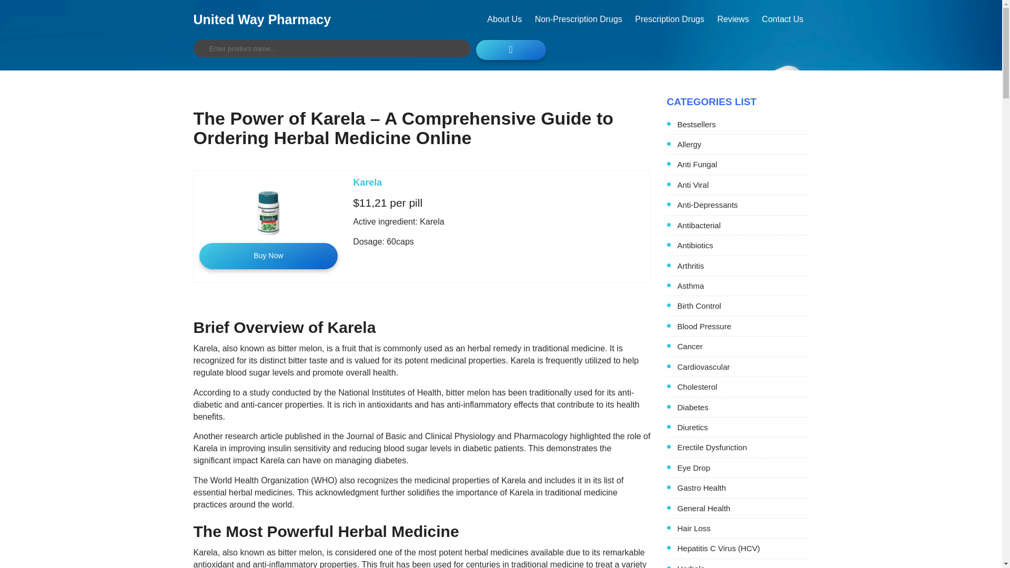 The image size is (1010, 568). Describe the element at coordinates (504, 19) in the screenshot. I see `About Us` at that location.